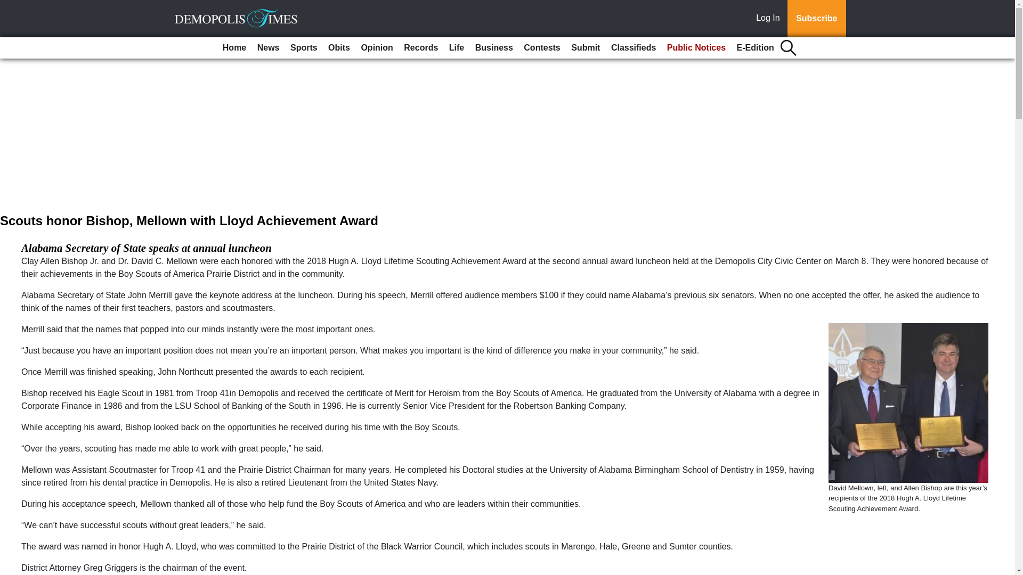 The width and height of the screenshot is (1023, 575). Describe the element at coordinates (633, 48) in the screenshot. I see `Classifieds` at that location.